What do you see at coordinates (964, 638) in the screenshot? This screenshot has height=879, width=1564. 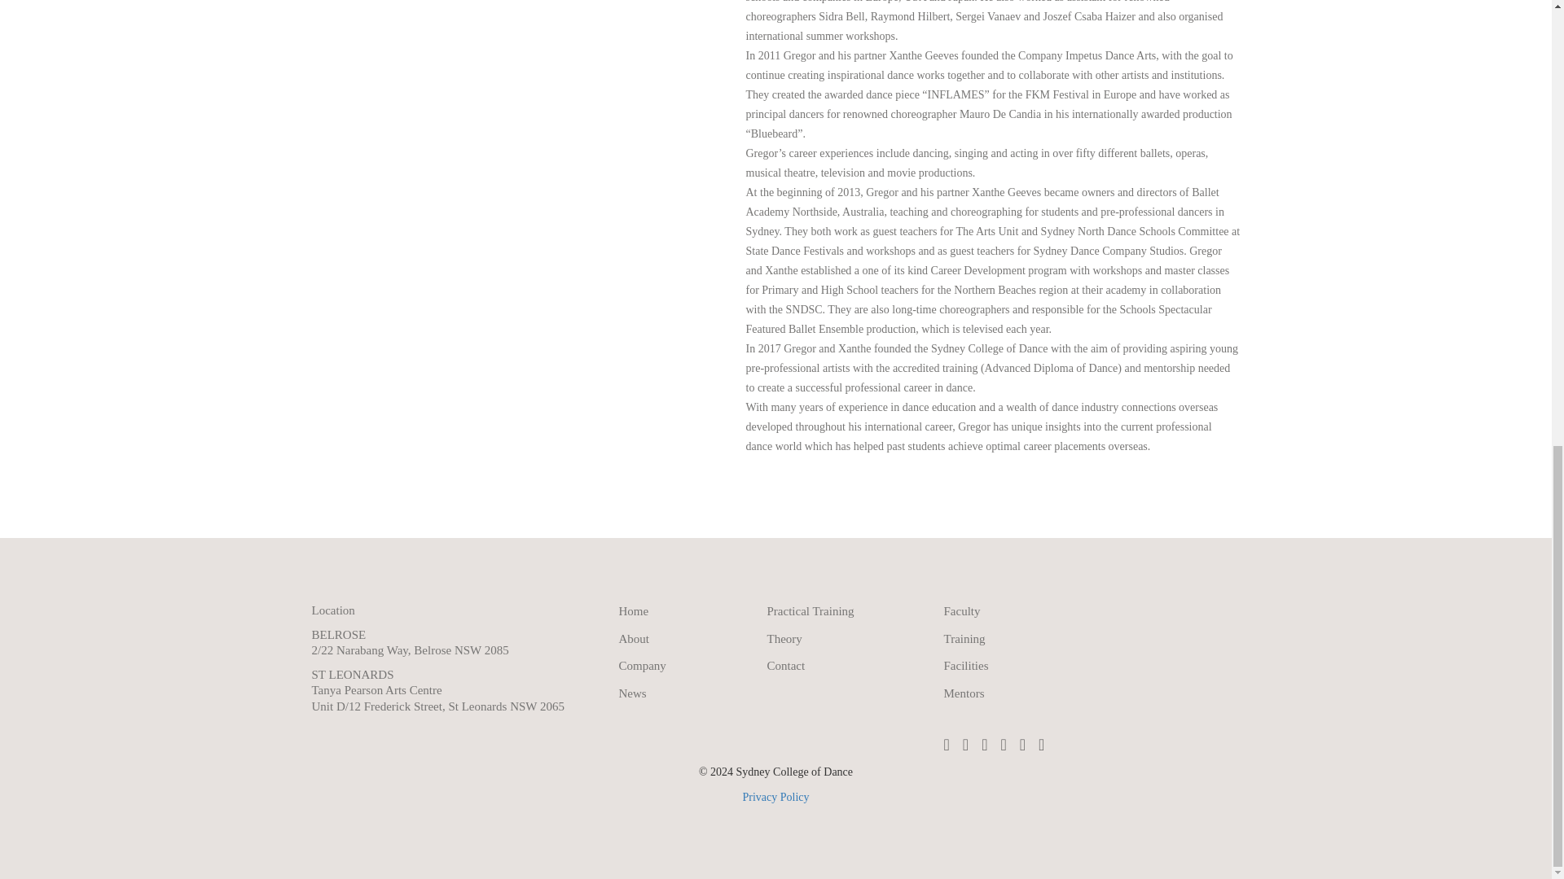 I see `Training` at bounding box center [964, 638].